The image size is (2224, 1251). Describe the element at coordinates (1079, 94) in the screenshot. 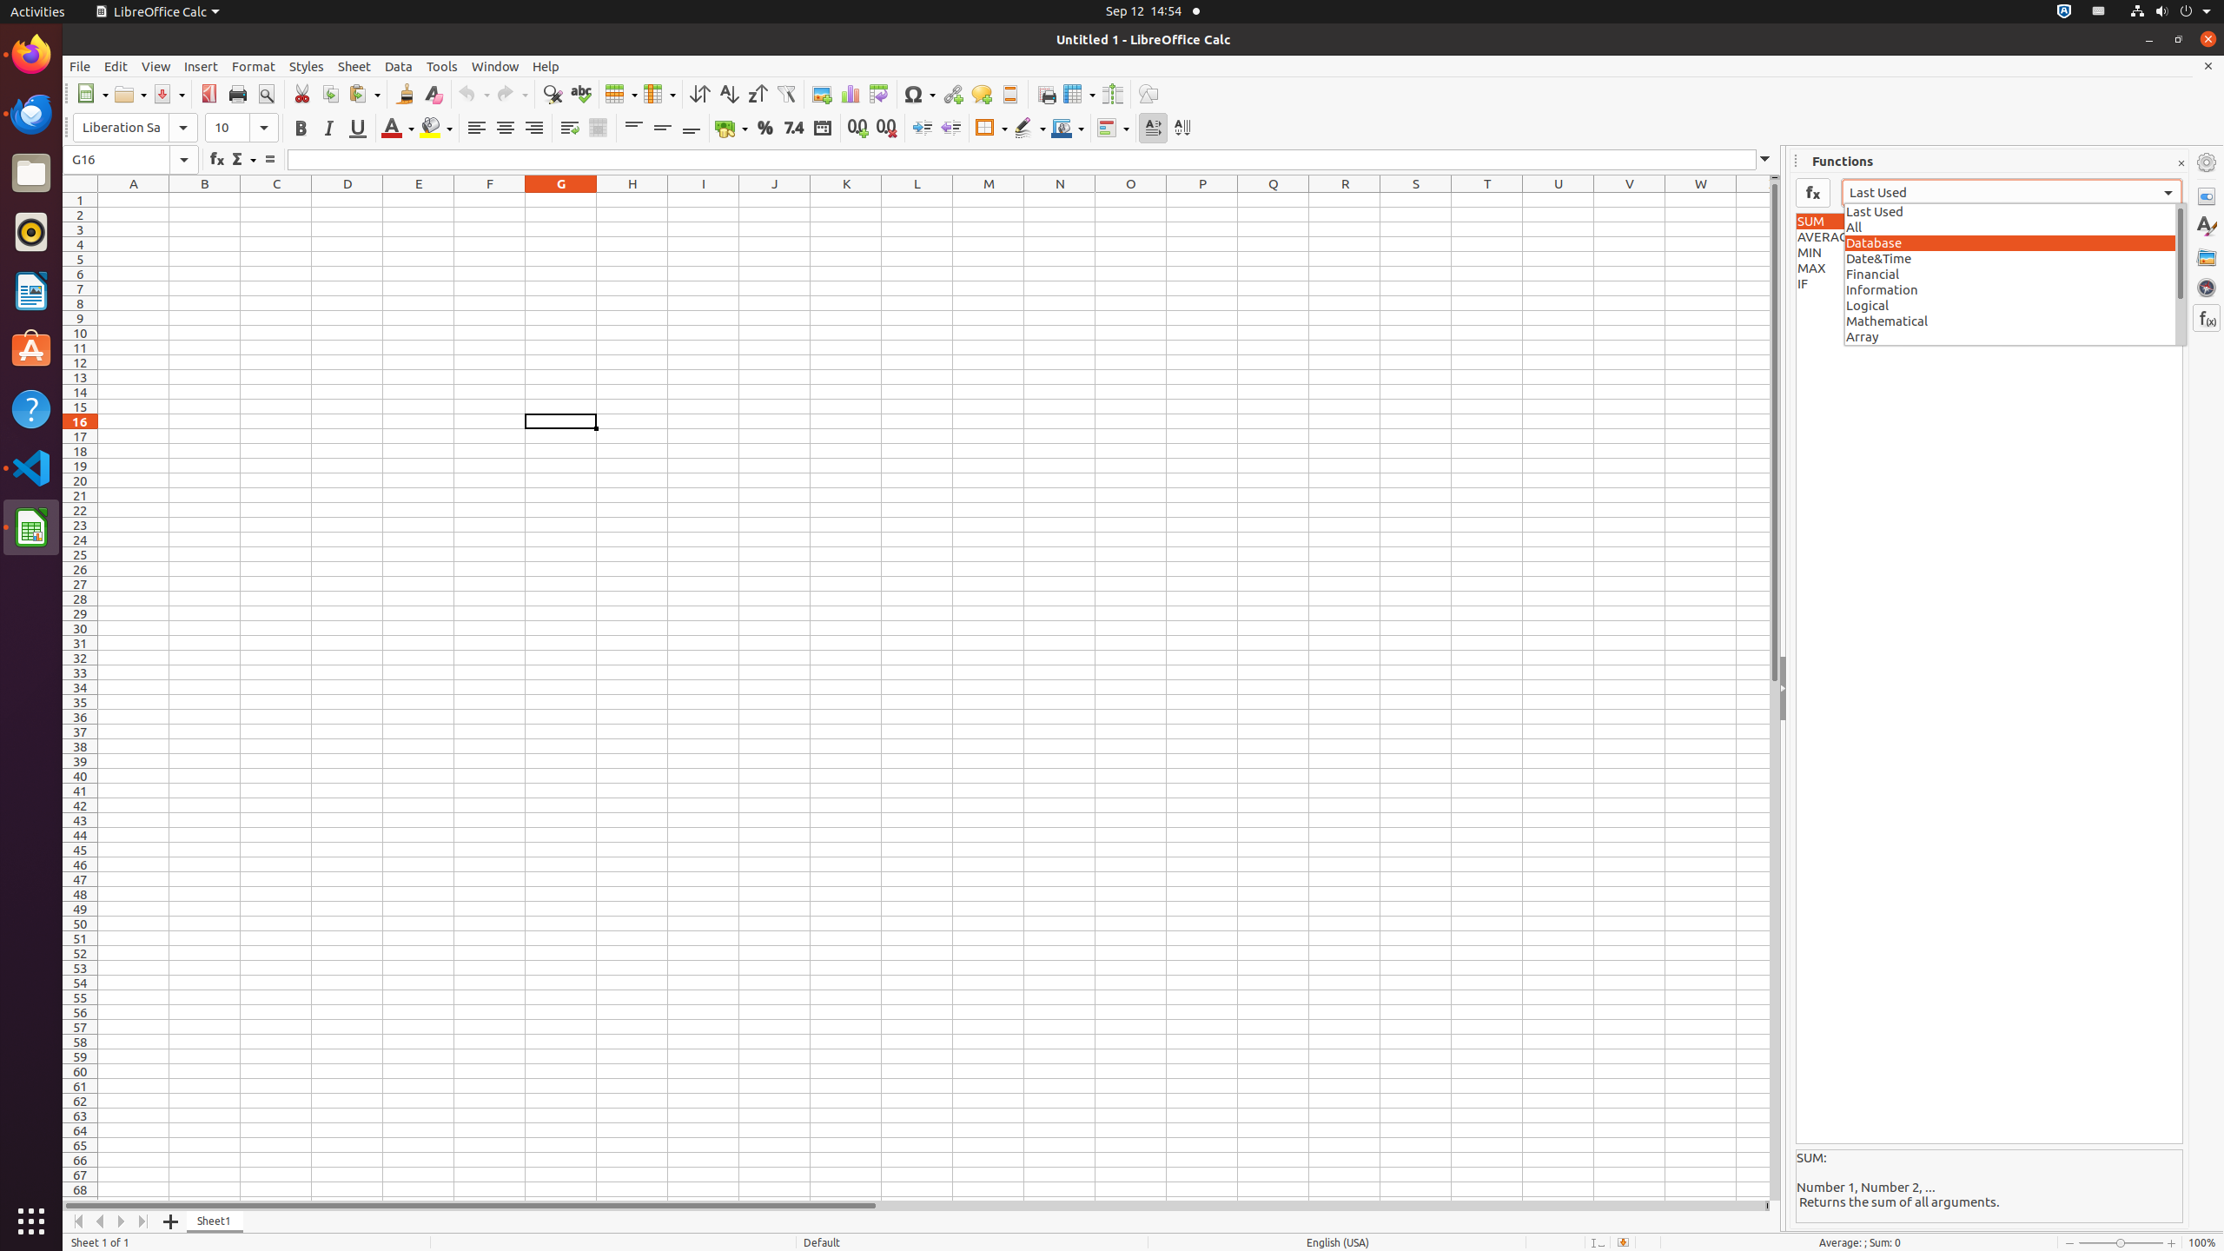

I see `Freeze Rows and Columns` at that location.